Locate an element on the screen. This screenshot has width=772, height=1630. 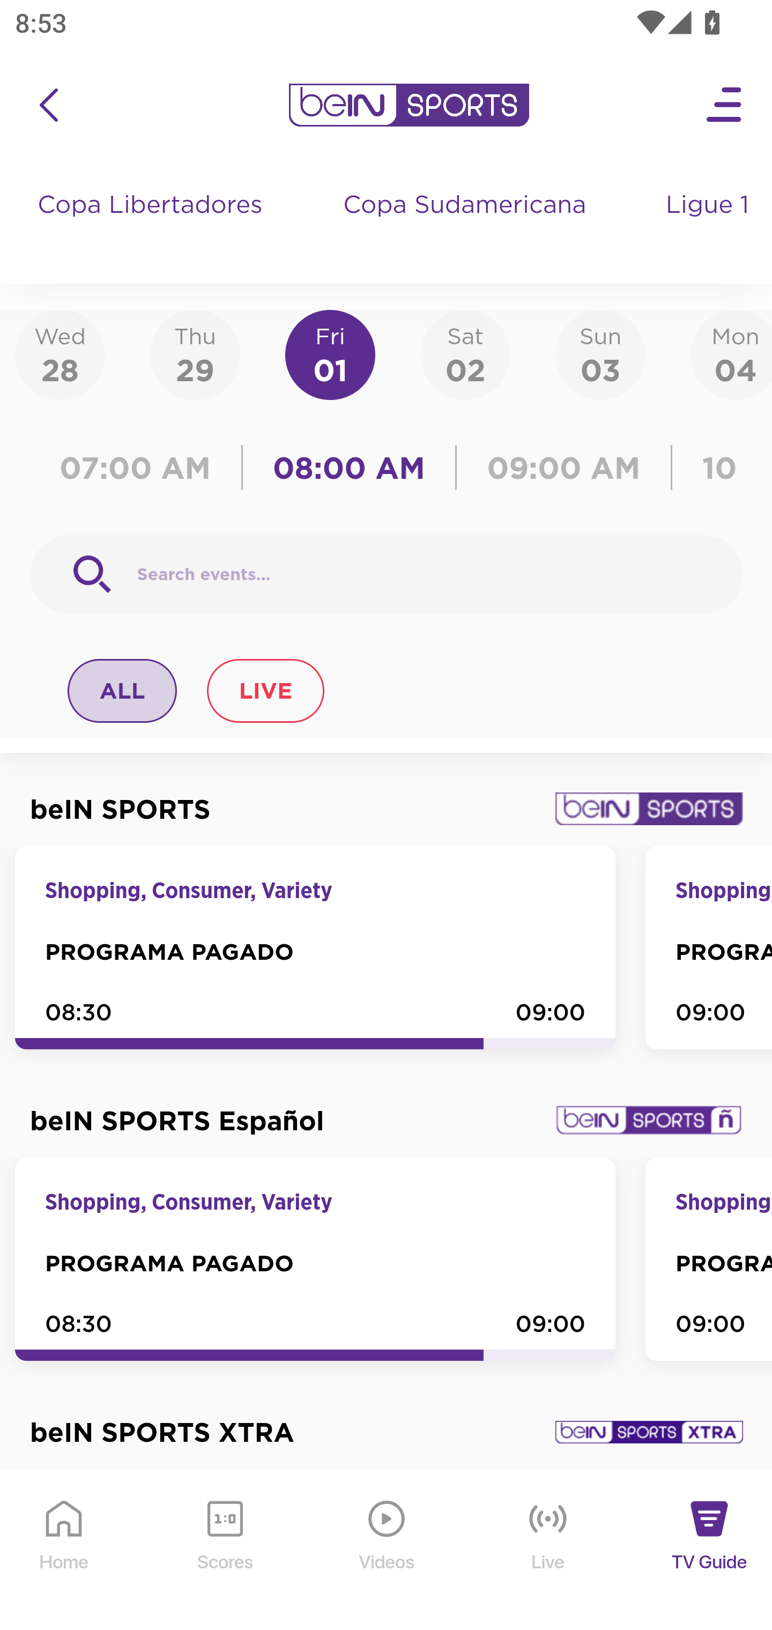
07:00 AM is located at coordinates (140, 468).